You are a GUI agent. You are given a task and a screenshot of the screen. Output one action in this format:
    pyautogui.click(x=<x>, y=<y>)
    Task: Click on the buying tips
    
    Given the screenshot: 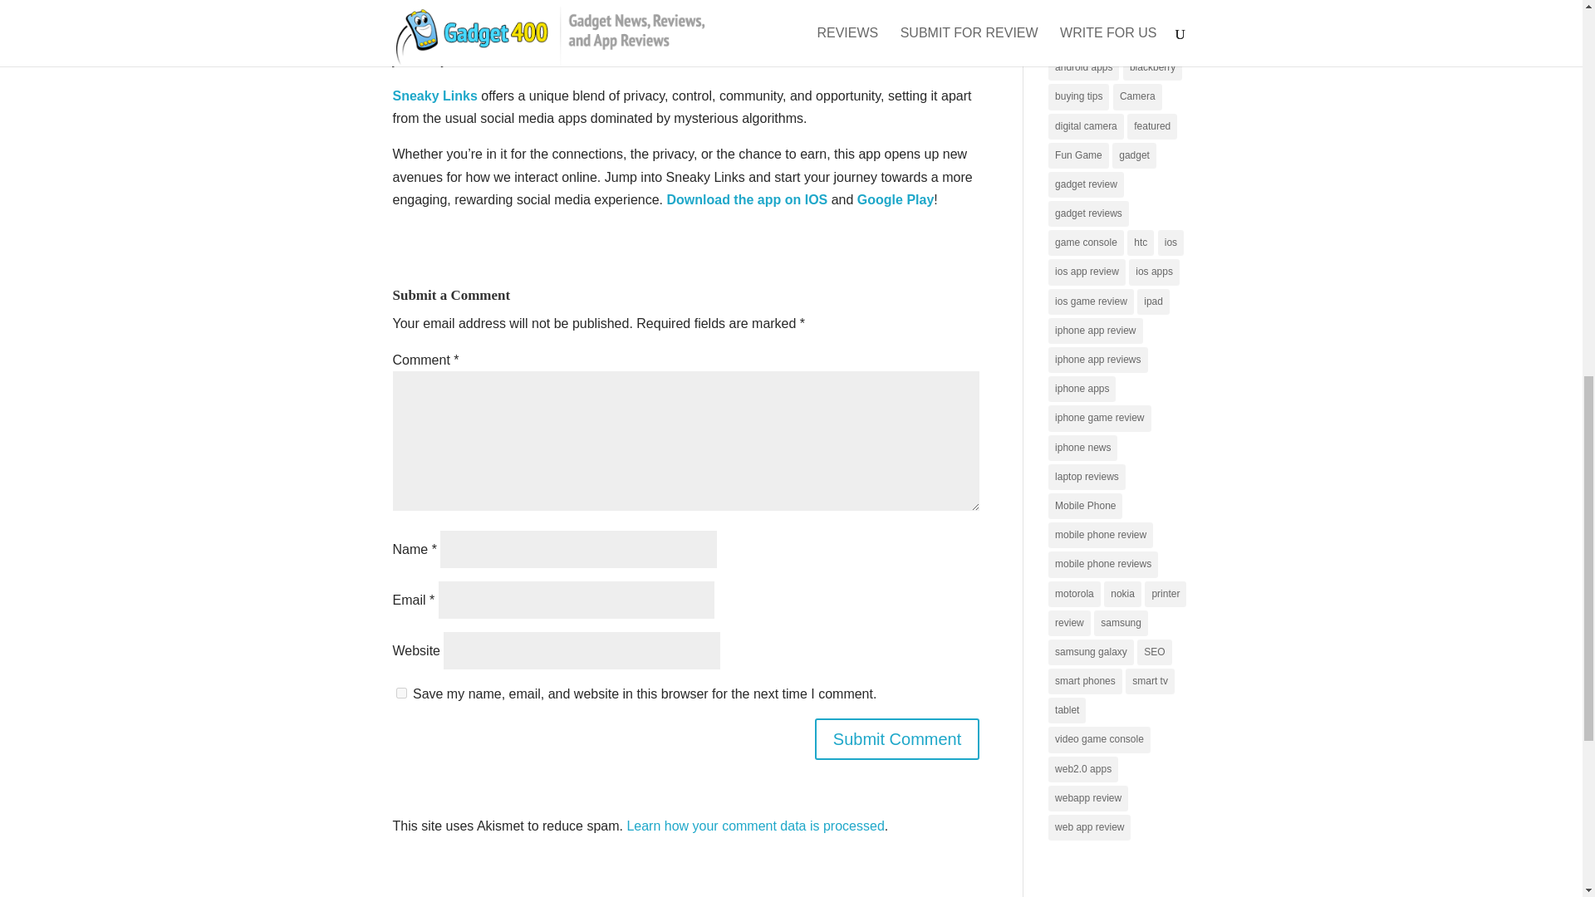 What is the action you would take?
    pyautogui.click(x=1078, y=96)
    